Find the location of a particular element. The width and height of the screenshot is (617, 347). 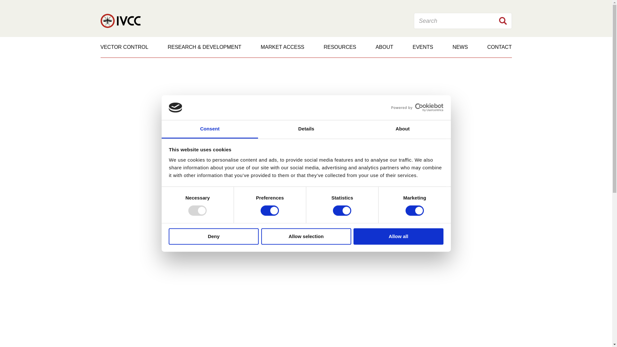

Details is located at coordinates (306, 129).